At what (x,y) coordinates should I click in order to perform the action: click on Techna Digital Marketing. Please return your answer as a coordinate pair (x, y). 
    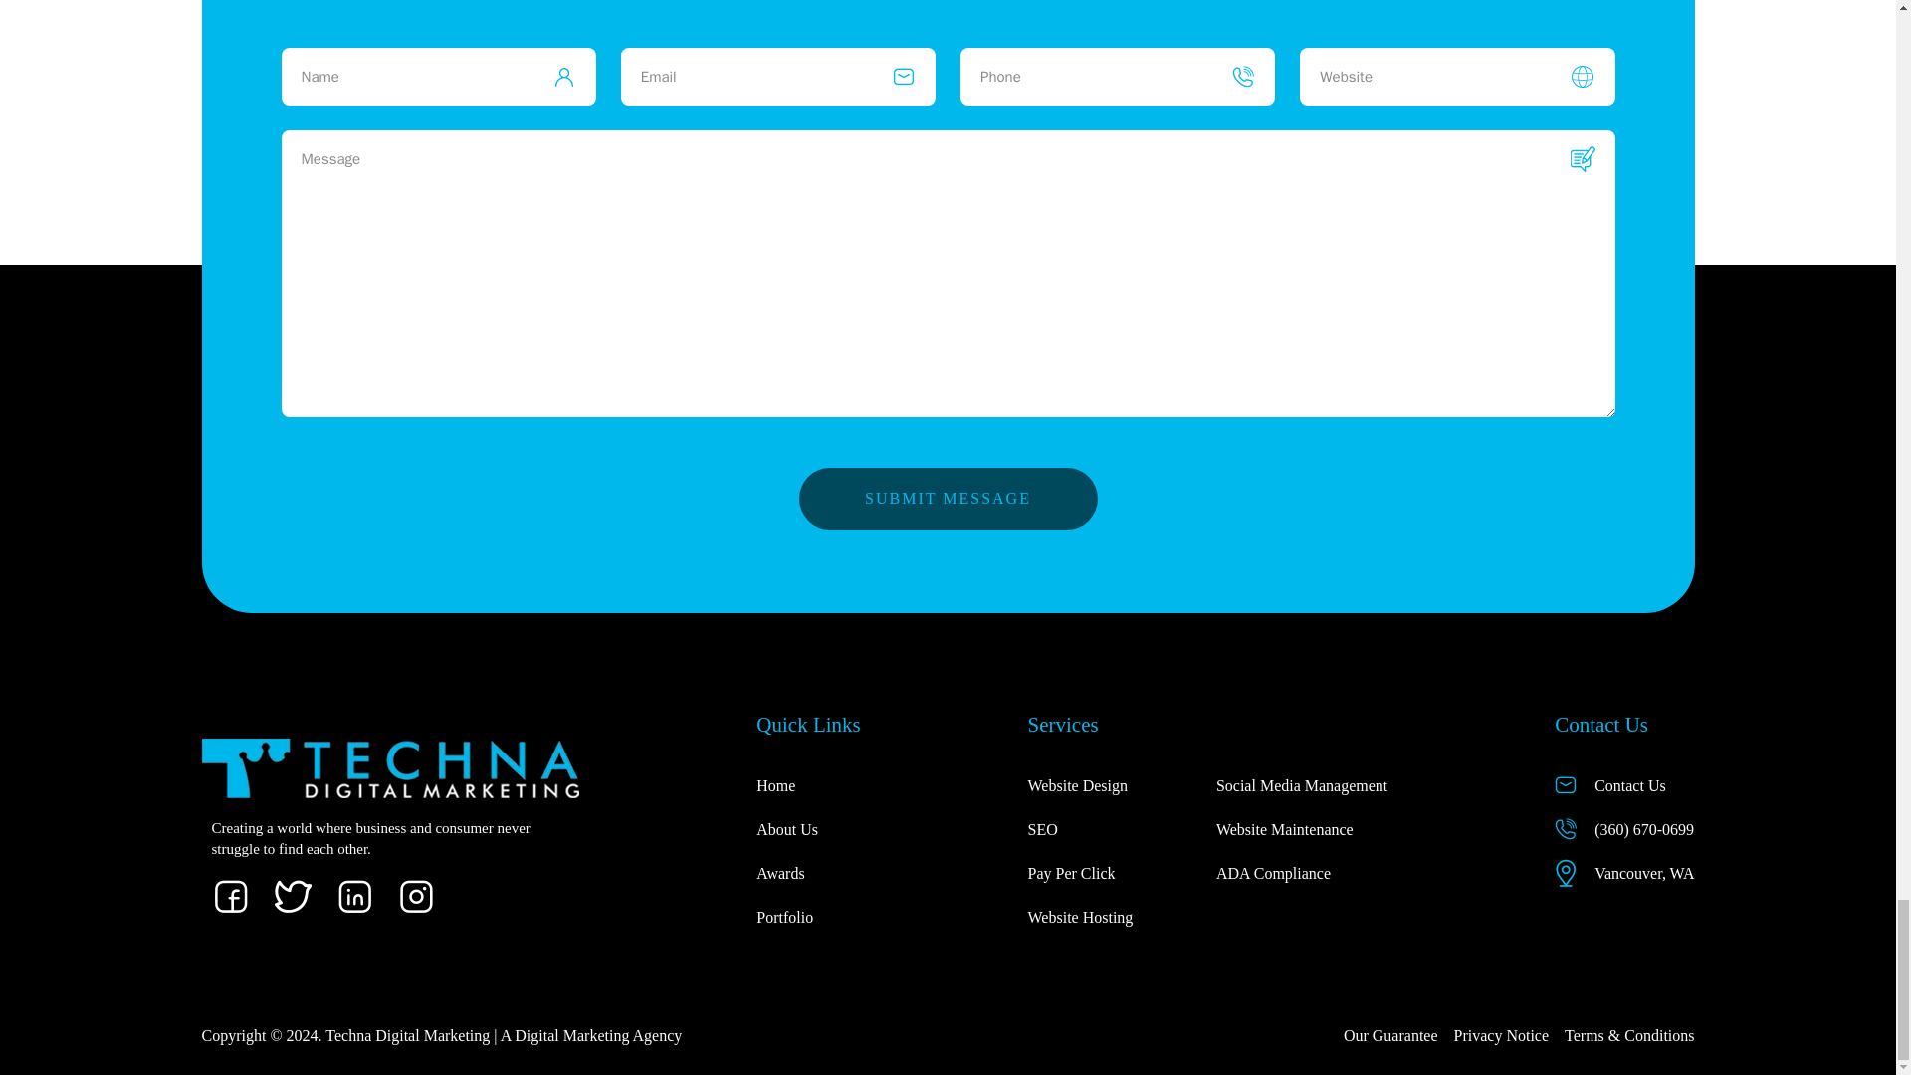
    Looking at the image, I should click on (394, 768).